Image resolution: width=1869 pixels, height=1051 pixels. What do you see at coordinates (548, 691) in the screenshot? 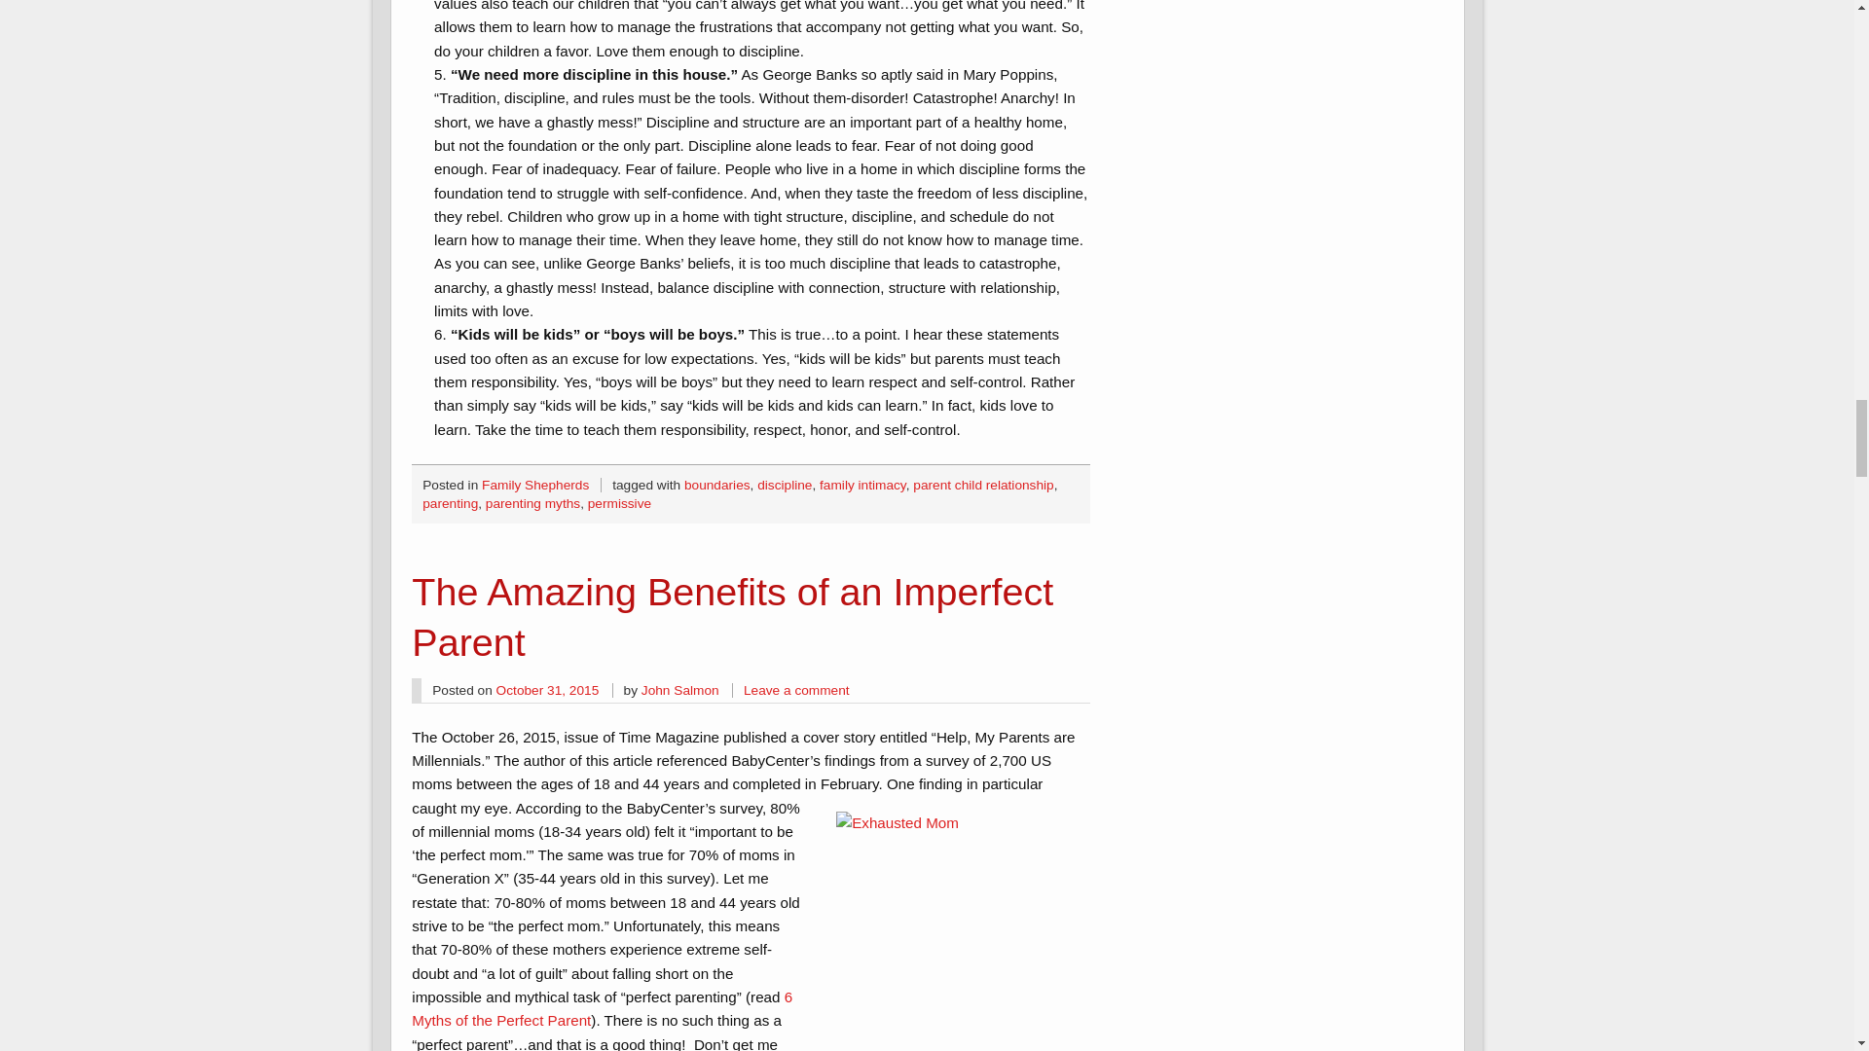
I see `6:17 pm` at bounding box center [548, 691].